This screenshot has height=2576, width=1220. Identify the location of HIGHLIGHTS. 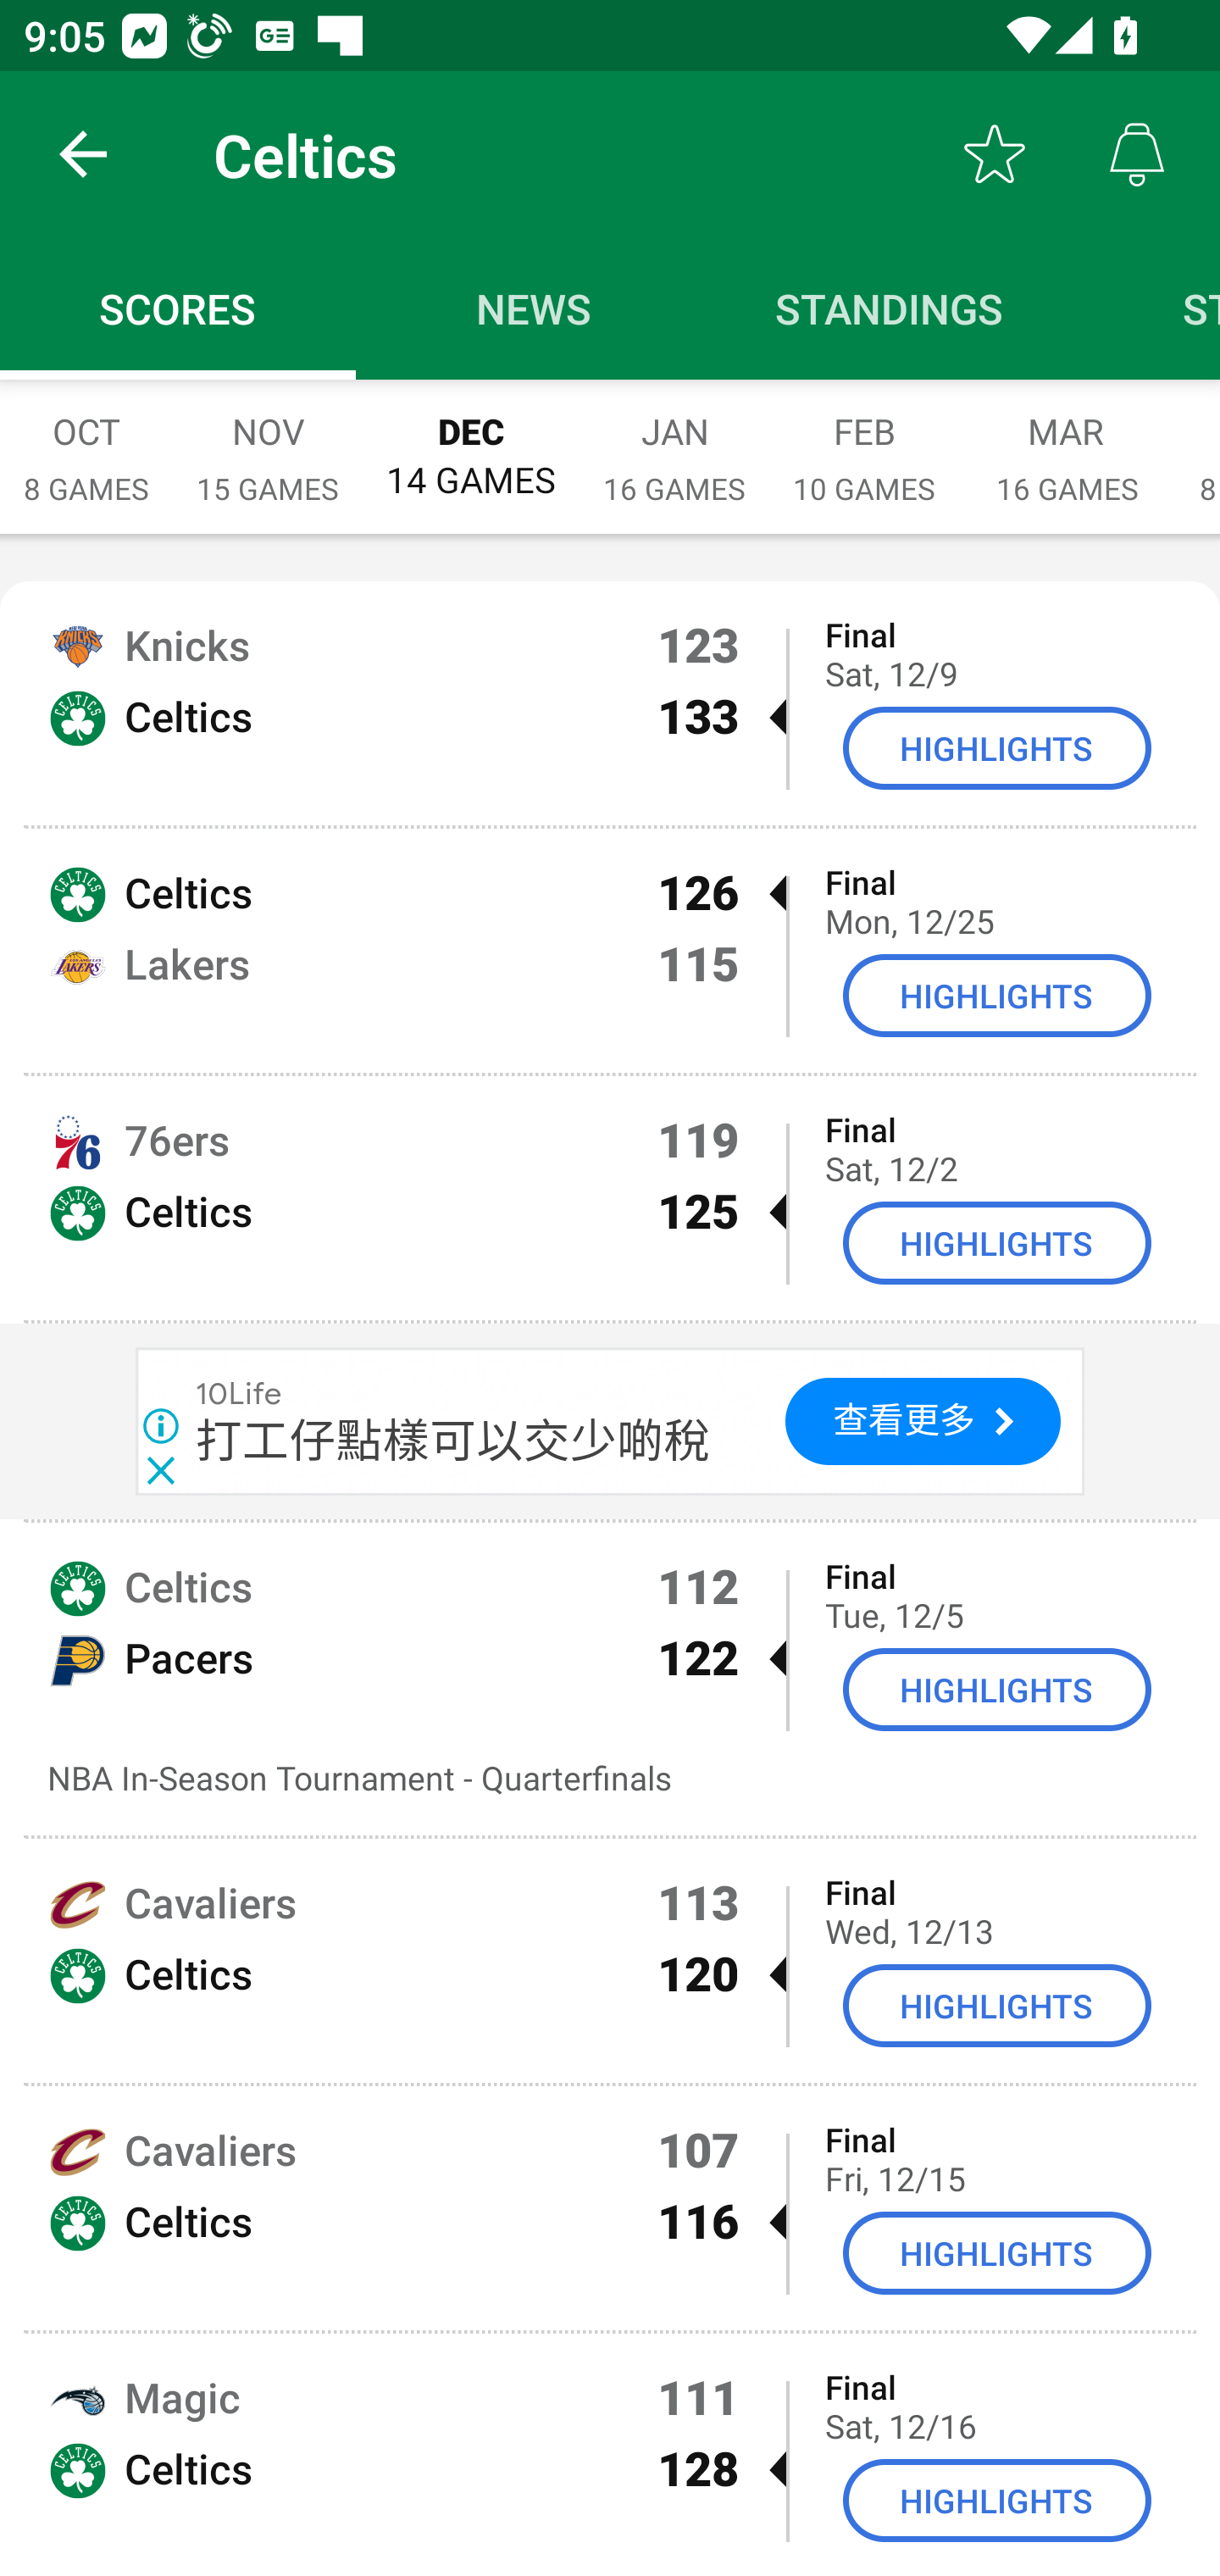
(997, 2005).